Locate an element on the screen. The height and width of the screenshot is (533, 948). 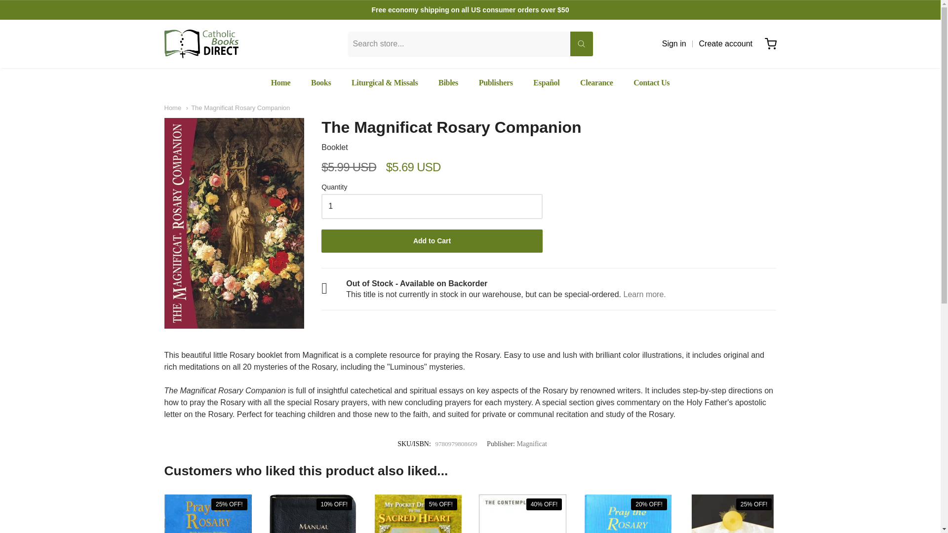
Magnificat is located at coordinates (531, 444).